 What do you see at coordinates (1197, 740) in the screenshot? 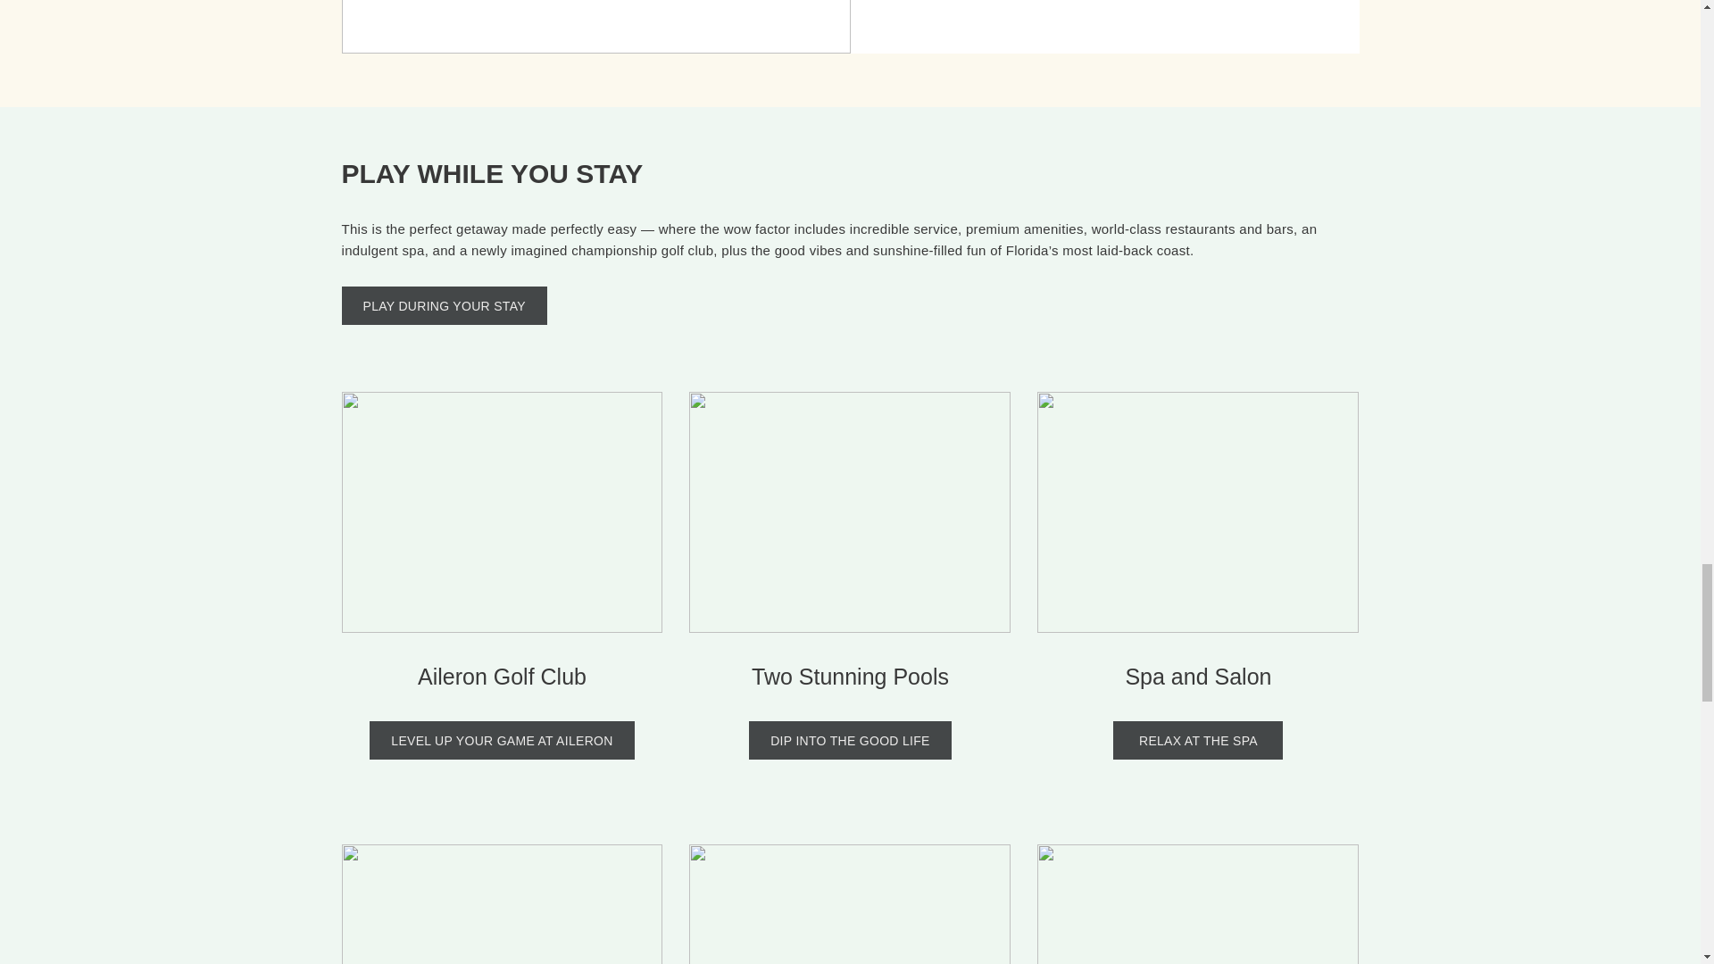
I see `RELAX AT THE SPA` at bounding box center [1197, 740].